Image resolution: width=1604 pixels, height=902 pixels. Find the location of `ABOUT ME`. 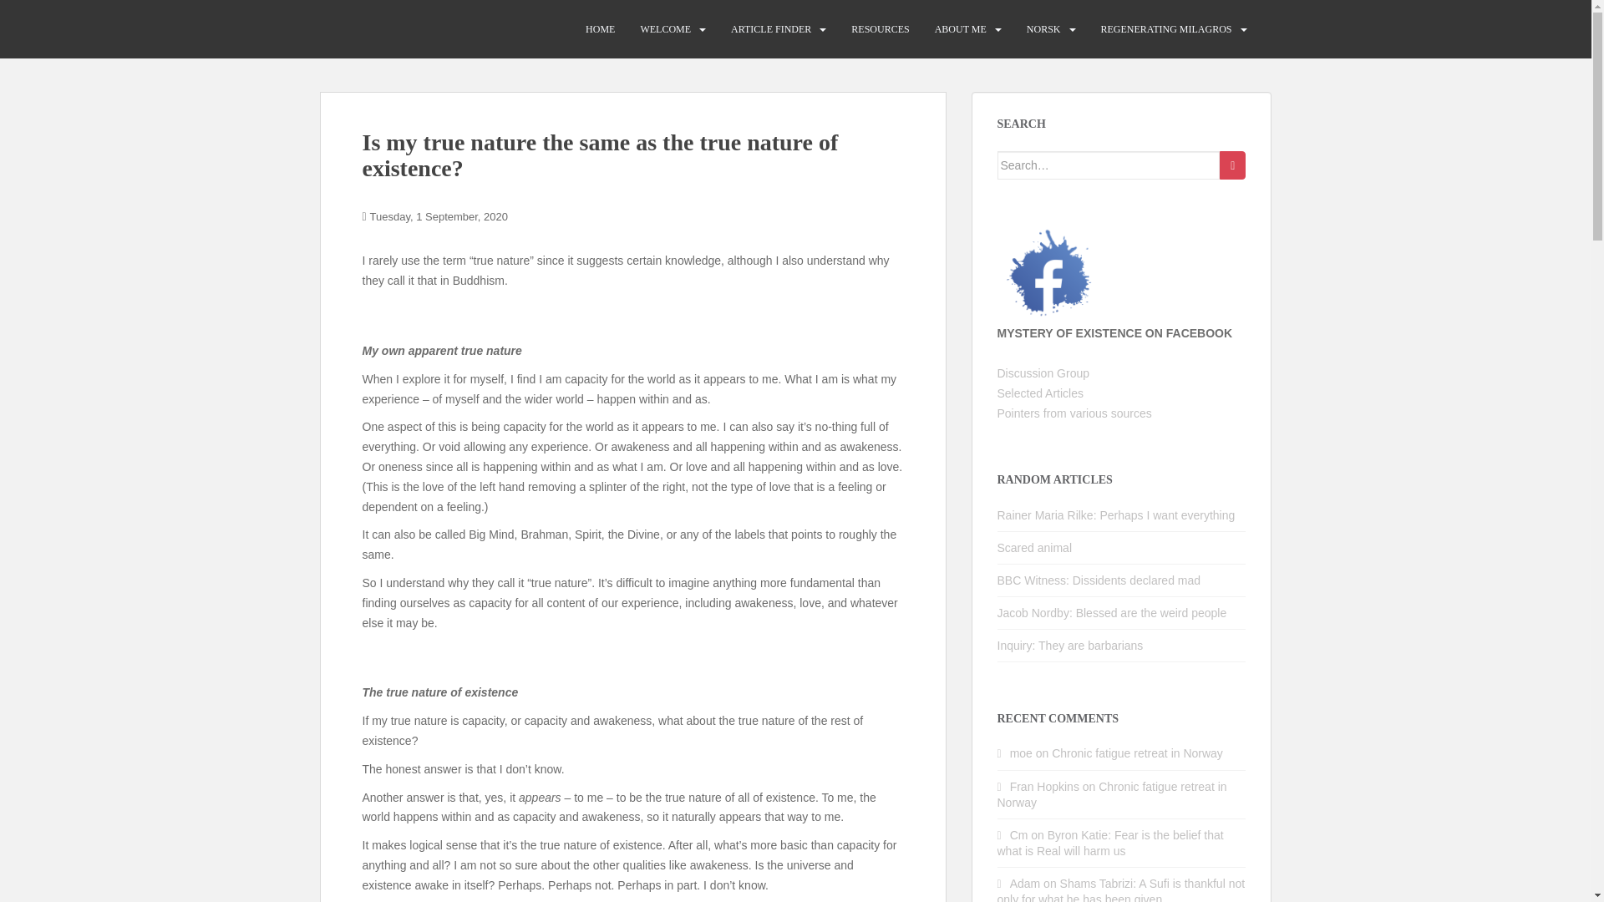

ABOUT ME is located at coordinates (961, 29).